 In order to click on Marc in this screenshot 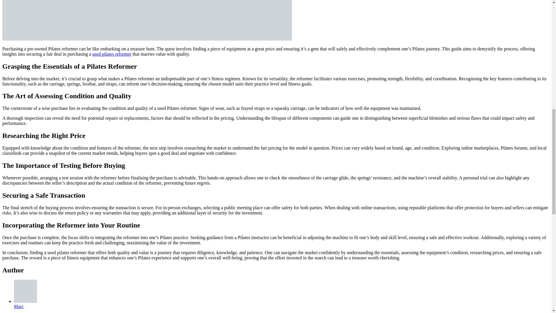, I will do `click(19, 306)`.